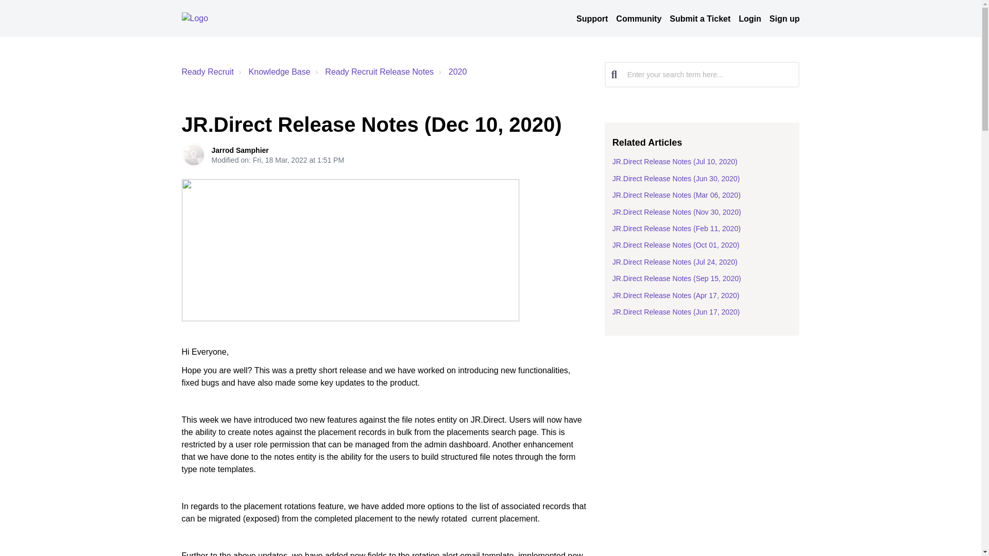 The width and height of the screenshot is (989, 556). What do you see at coordinates (451, 72) in the screenshot?
I see `2020` at bounding box center [451, 72].